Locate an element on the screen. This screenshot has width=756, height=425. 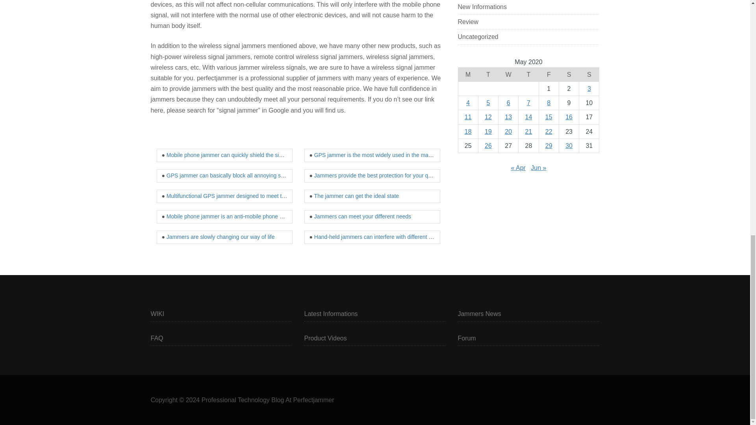
Friday is located at coordinates (548, 74).